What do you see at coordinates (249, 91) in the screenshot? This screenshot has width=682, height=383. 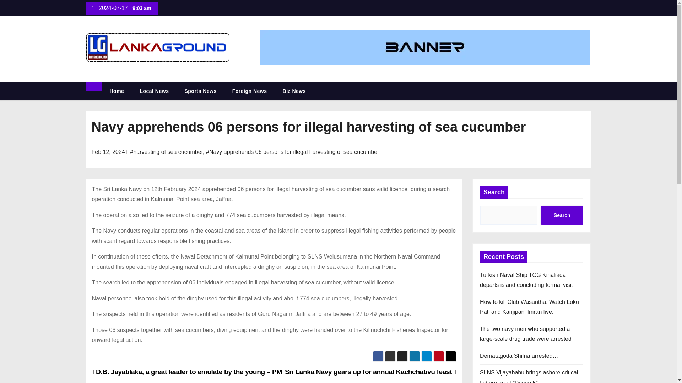 I see `Foreign News` at bounding box center [249, 91].